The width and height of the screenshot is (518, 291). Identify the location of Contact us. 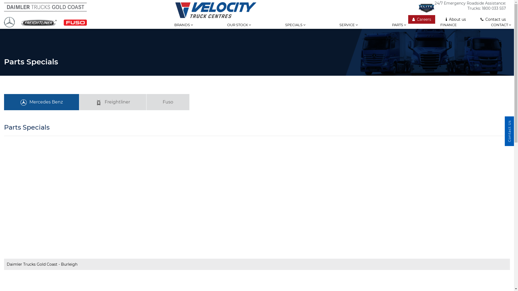
(493, 19).